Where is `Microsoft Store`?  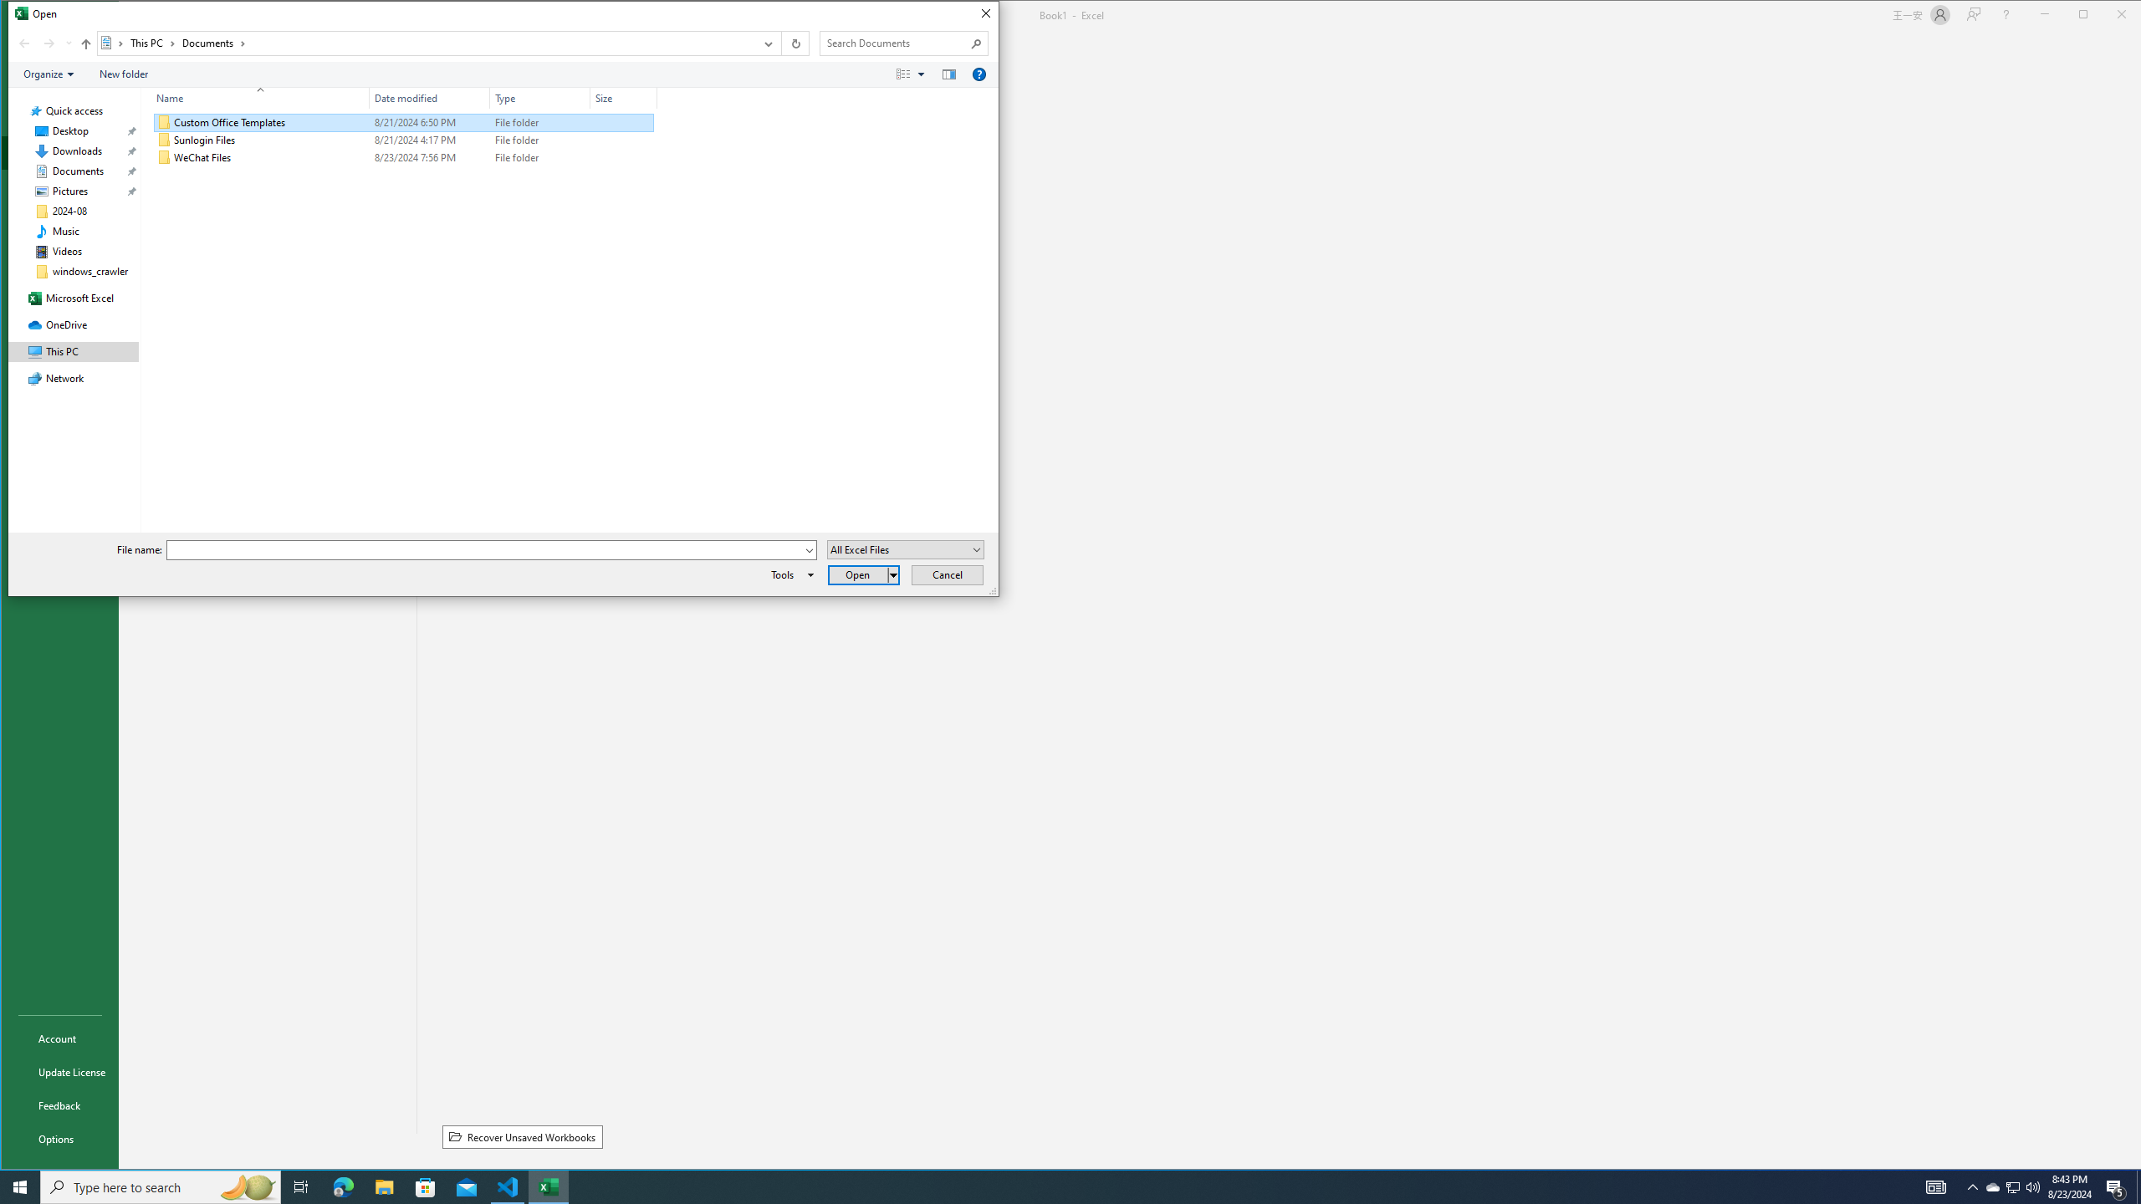 Microsoft Store is located at coordinates (426, 1187).